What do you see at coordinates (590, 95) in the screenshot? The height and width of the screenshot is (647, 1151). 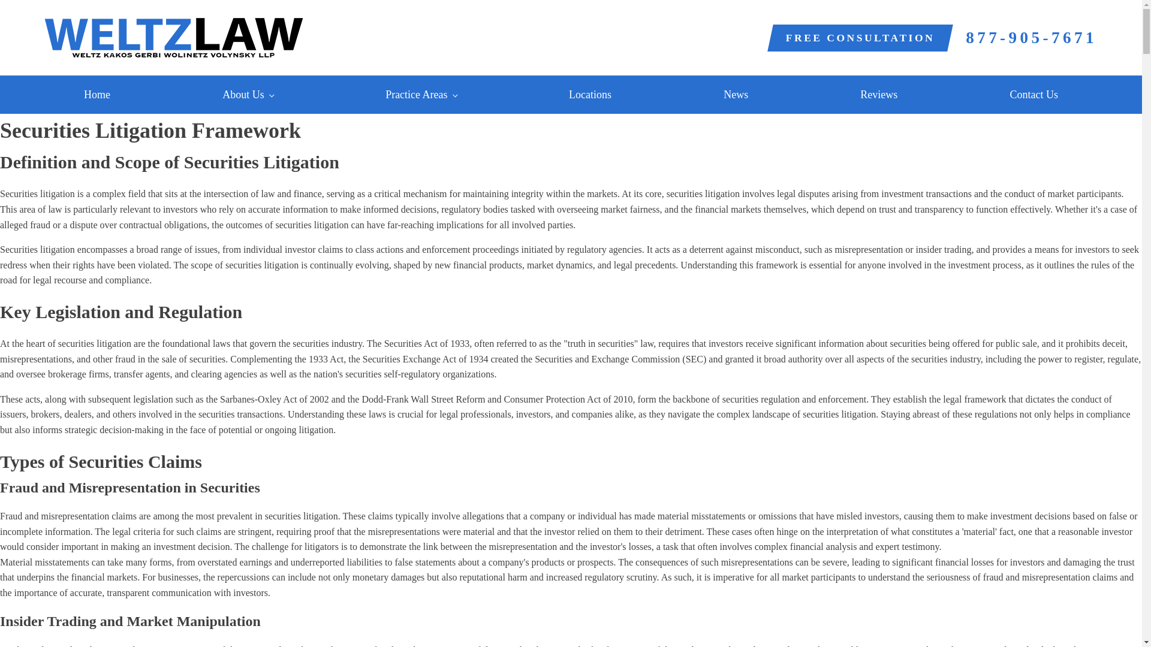 I see `Locations` at bounding box center [590, 95].